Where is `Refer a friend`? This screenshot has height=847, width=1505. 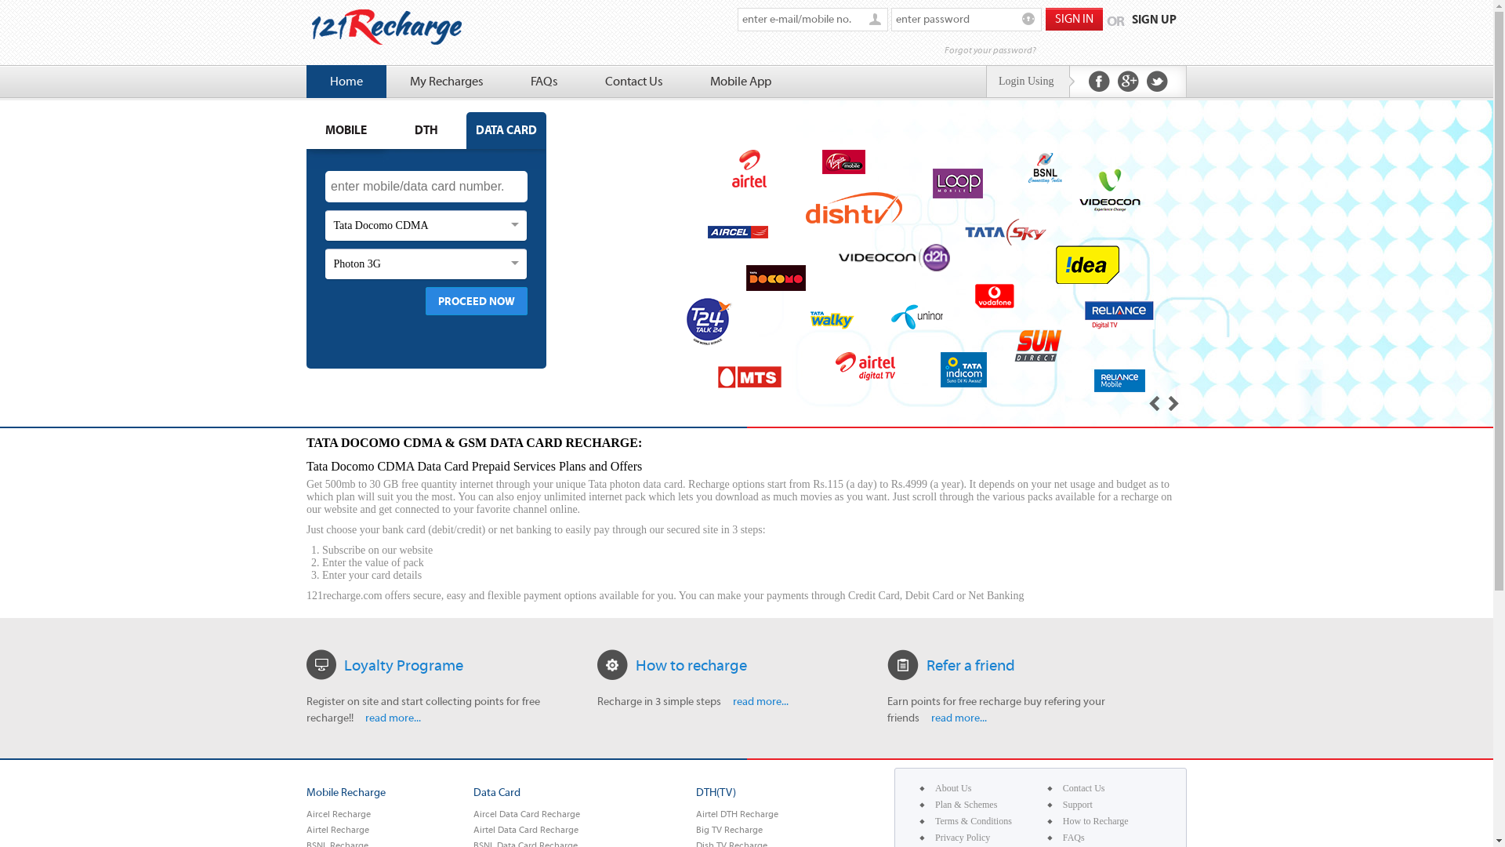
Refer a friend is located at coordinates (970, 665).